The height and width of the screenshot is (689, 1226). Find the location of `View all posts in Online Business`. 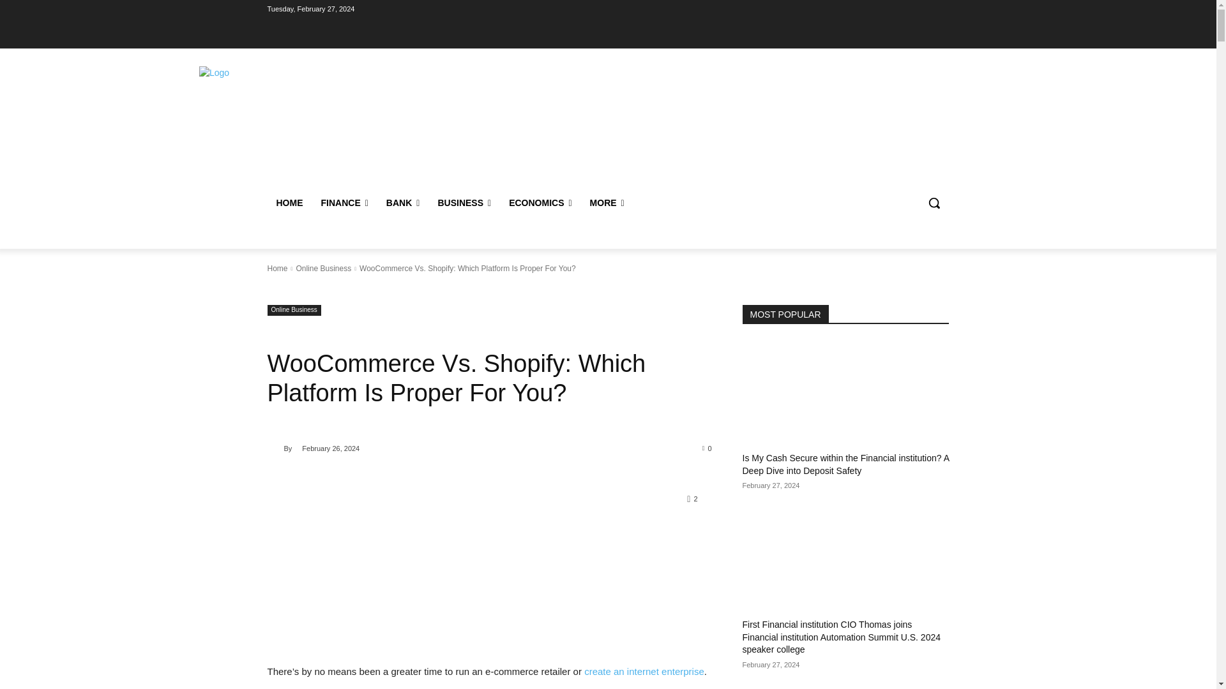

View all posts in Online Business is located at coordinates (323, 268).